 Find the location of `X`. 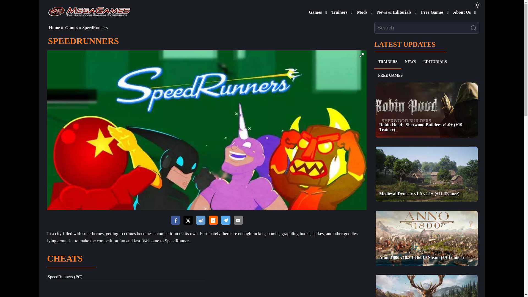

X is located at coordinates (188, 221).